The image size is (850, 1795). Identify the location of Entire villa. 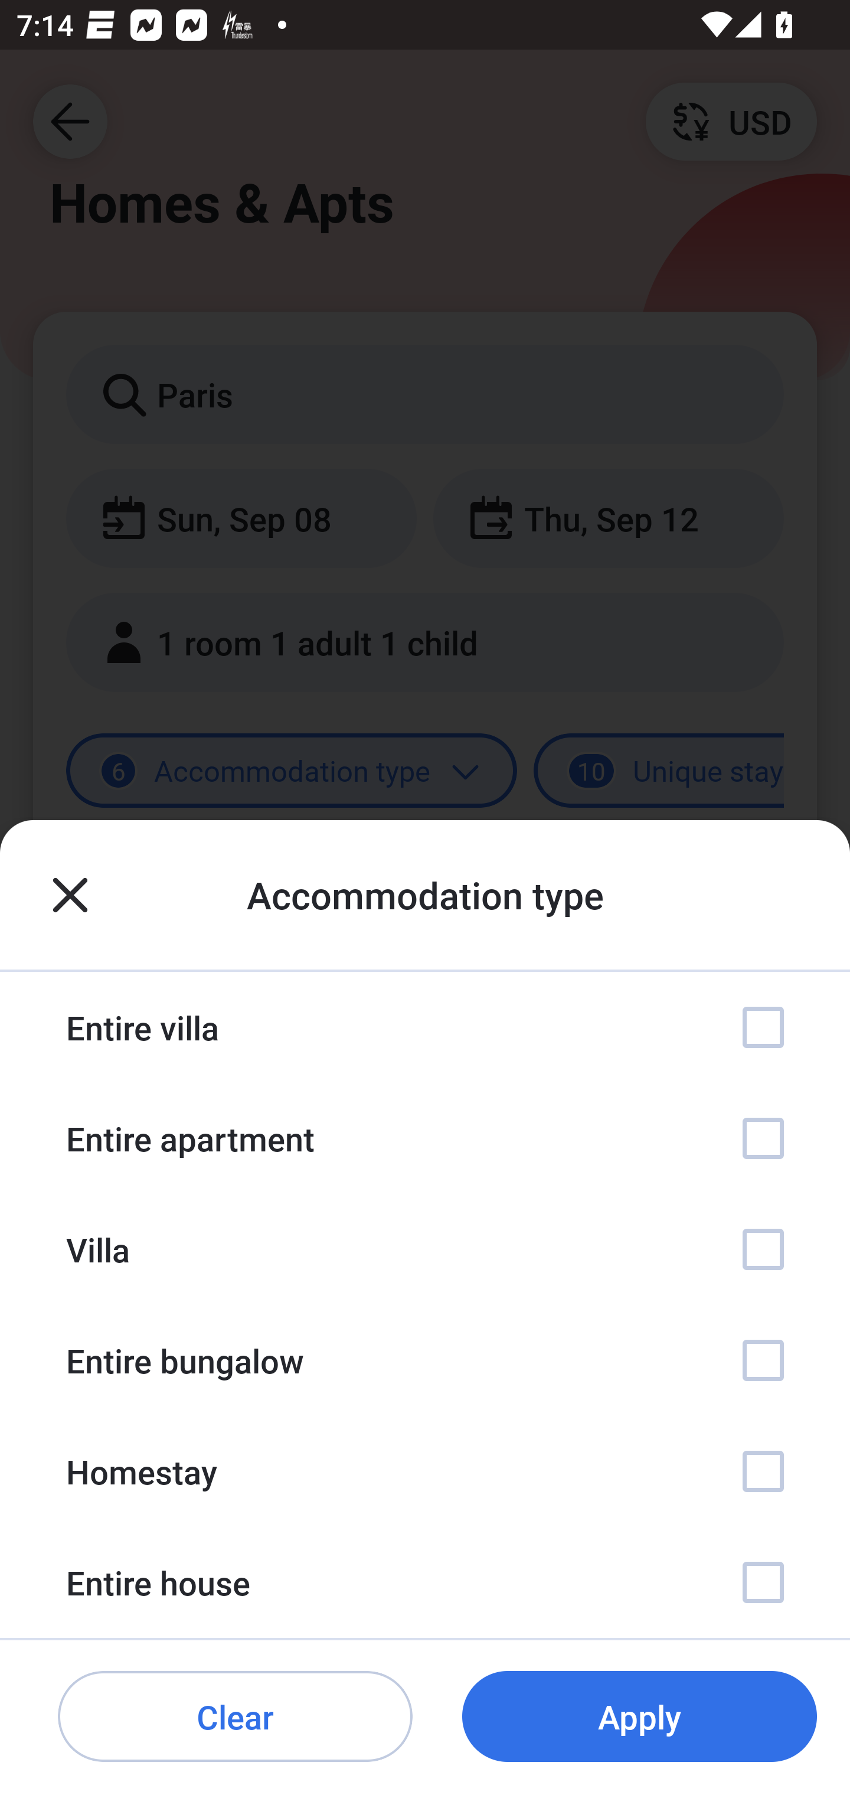
(425, 1027).